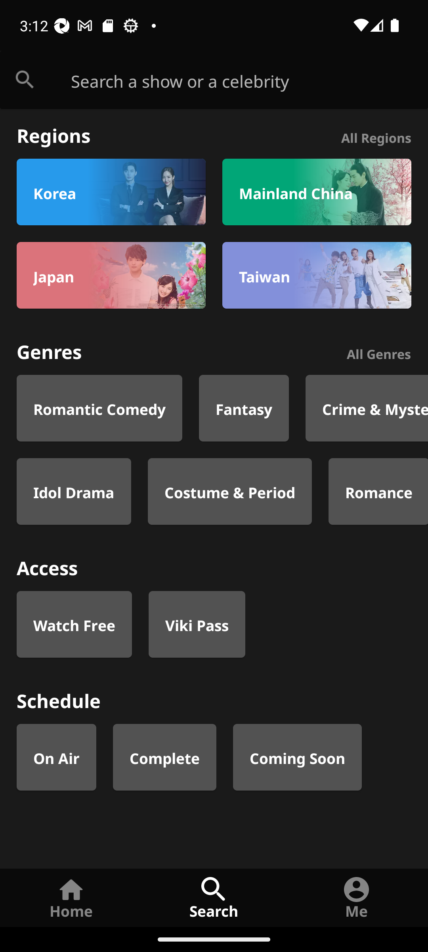  Describe the element at coordinates (111, 275) in the screenshot. I see `filter_region_jp Japan` at that location.